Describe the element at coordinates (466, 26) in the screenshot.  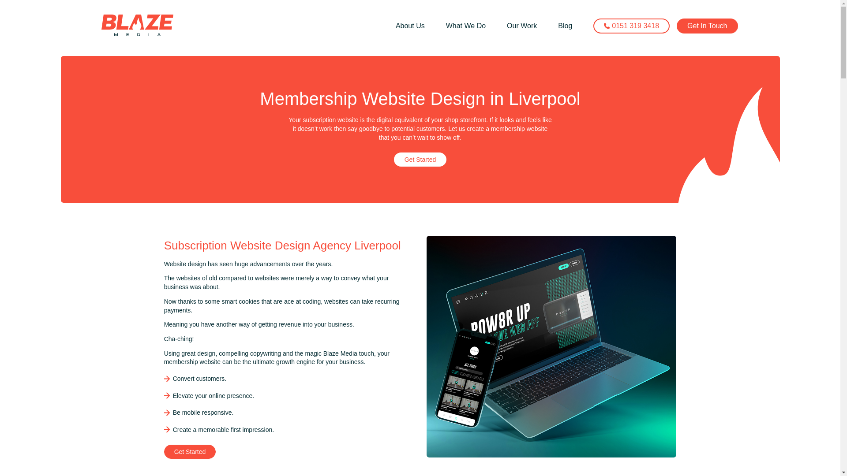
I see `What We Do` at that location.